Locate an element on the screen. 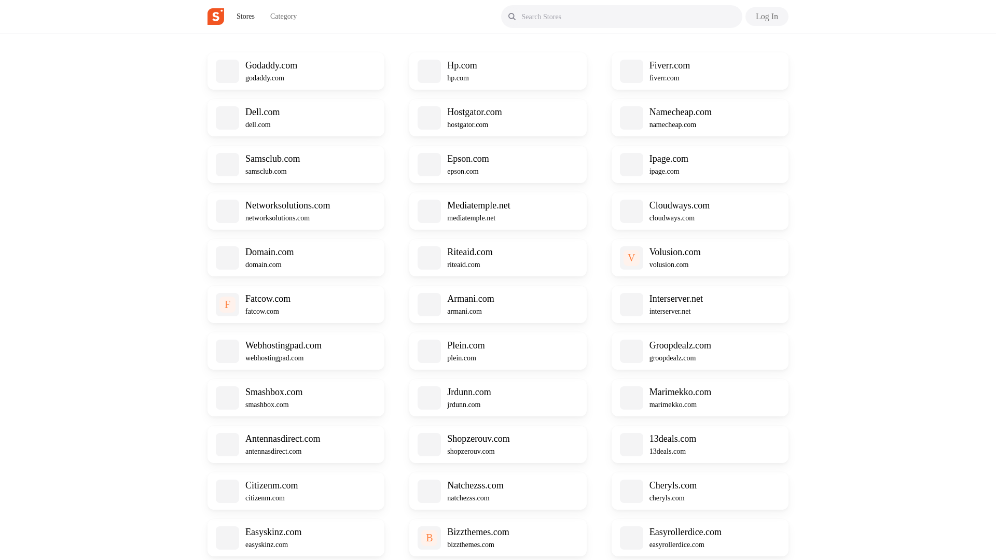 The width and height of the screenshot is (996, 560). Armani.com is located at coordinates (471, 299).